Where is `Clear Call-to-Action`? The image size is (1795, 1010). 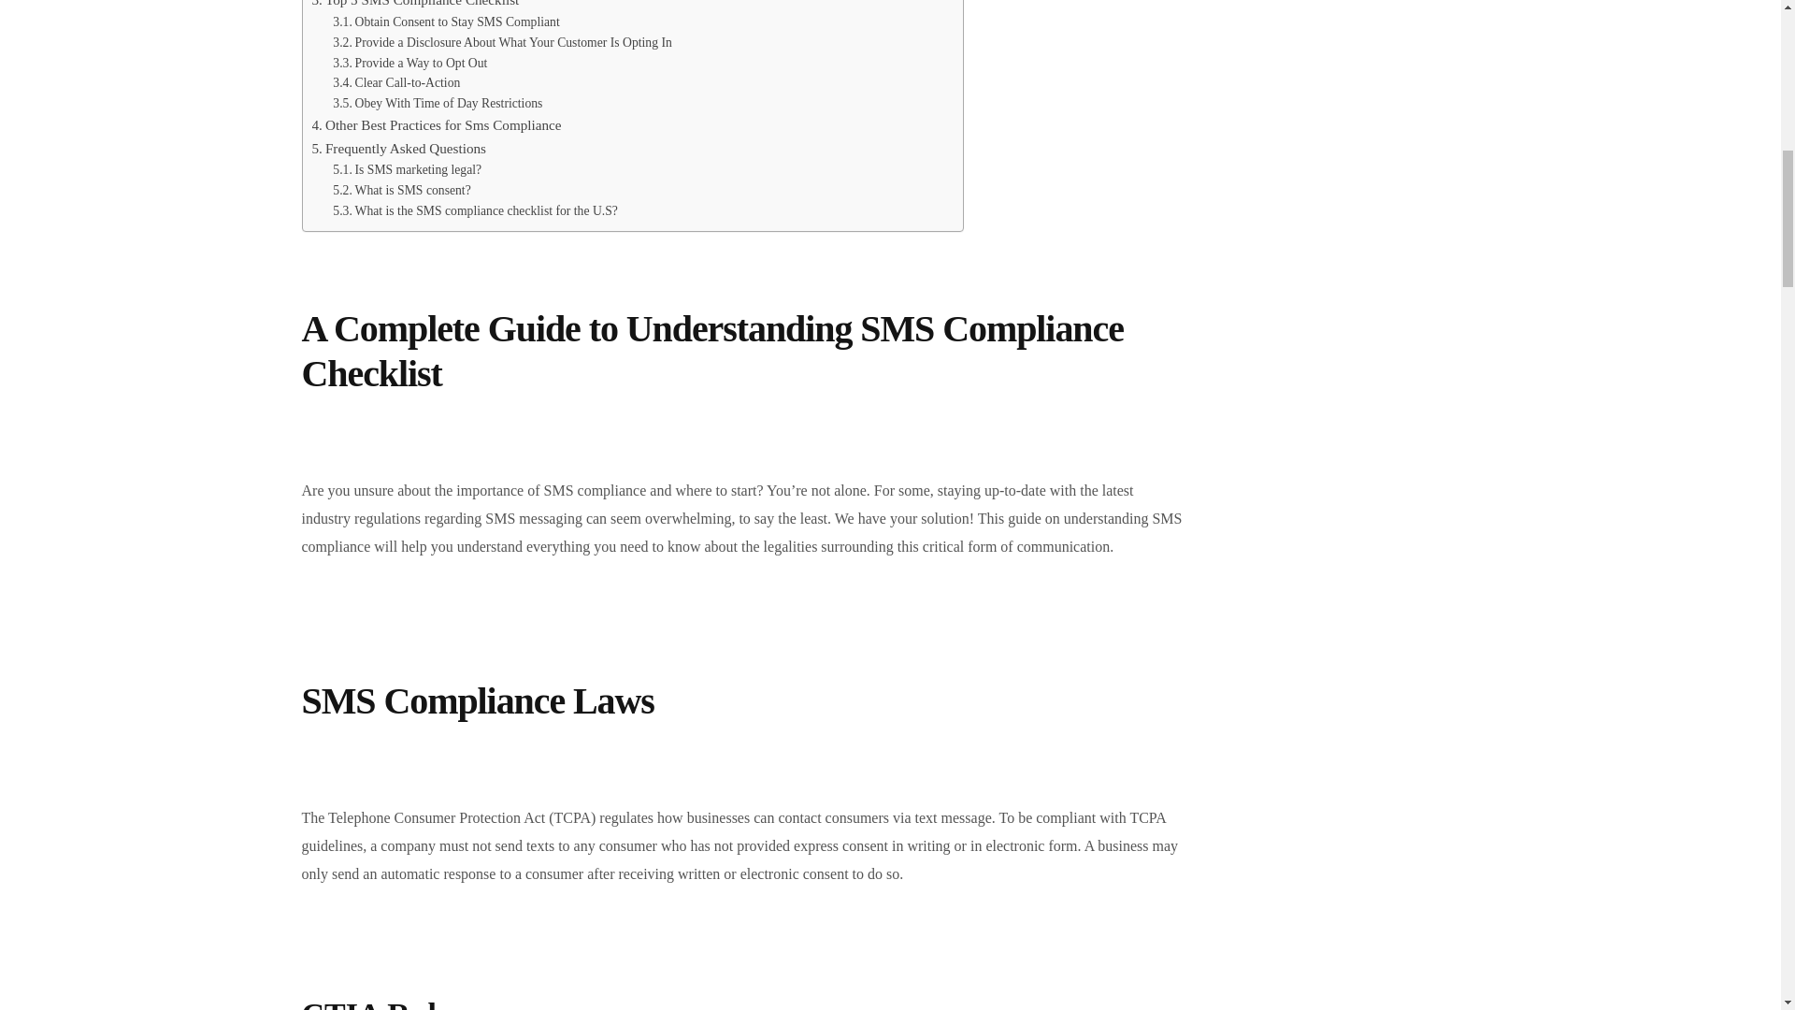
Clear Call-to-Action is located at coordinates (395, 82).